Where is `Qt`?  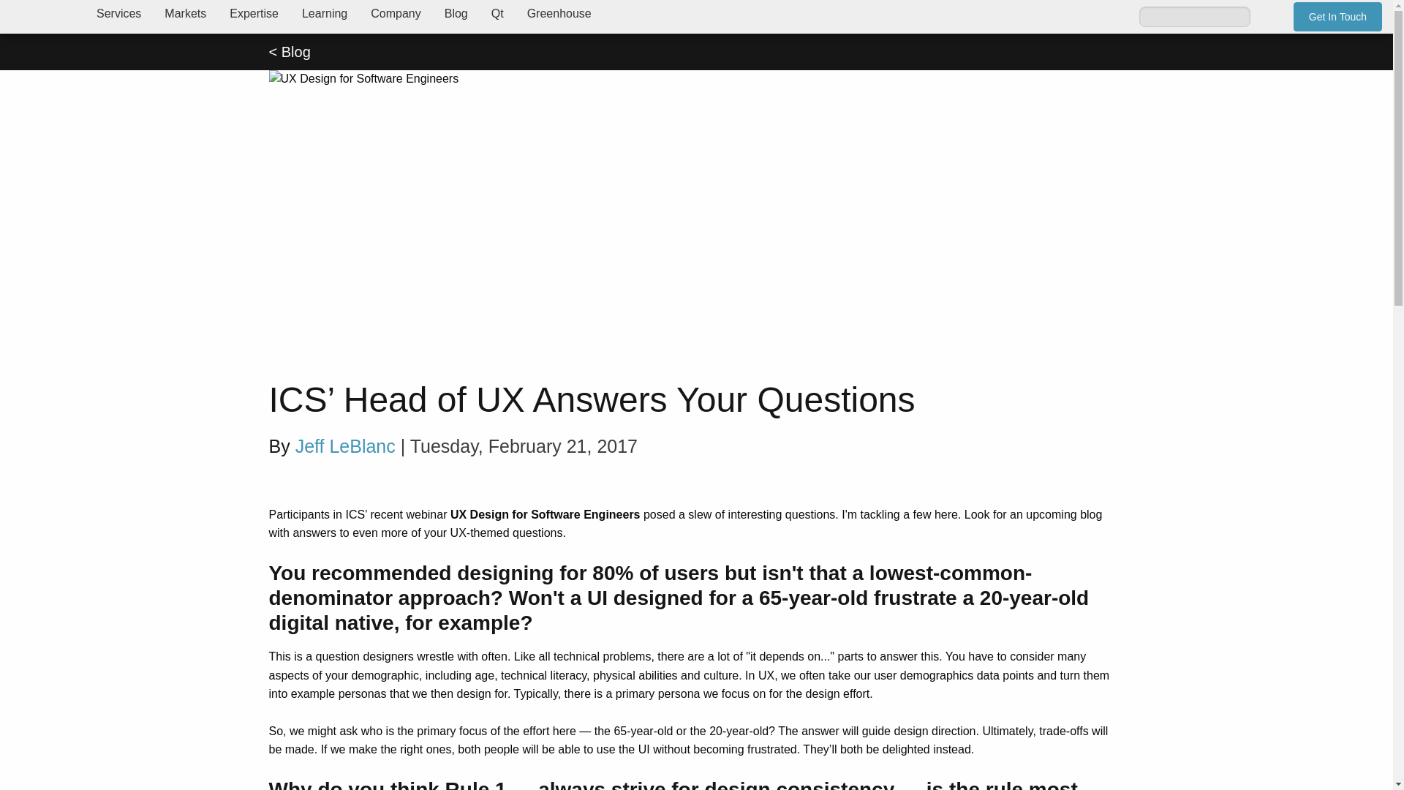
Qt is located at coordinates (497, 13).